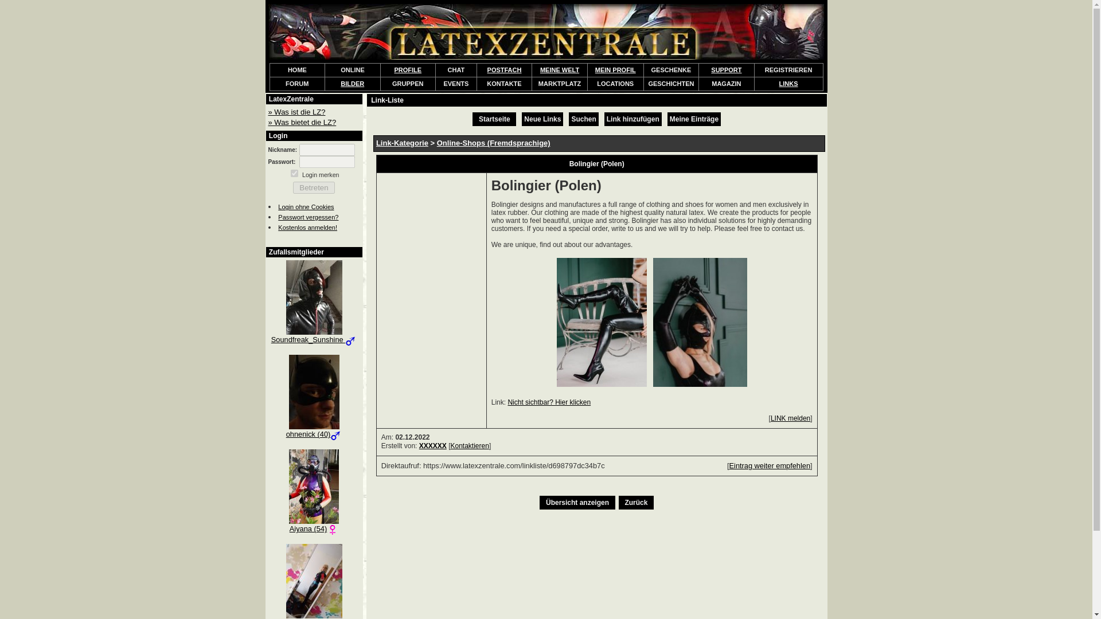 This screenshot has height=619, width=1101. What do you see at coordinates (542, 119) in the screenshot?
I see `Neue Links` at bounding box center [542, 119].